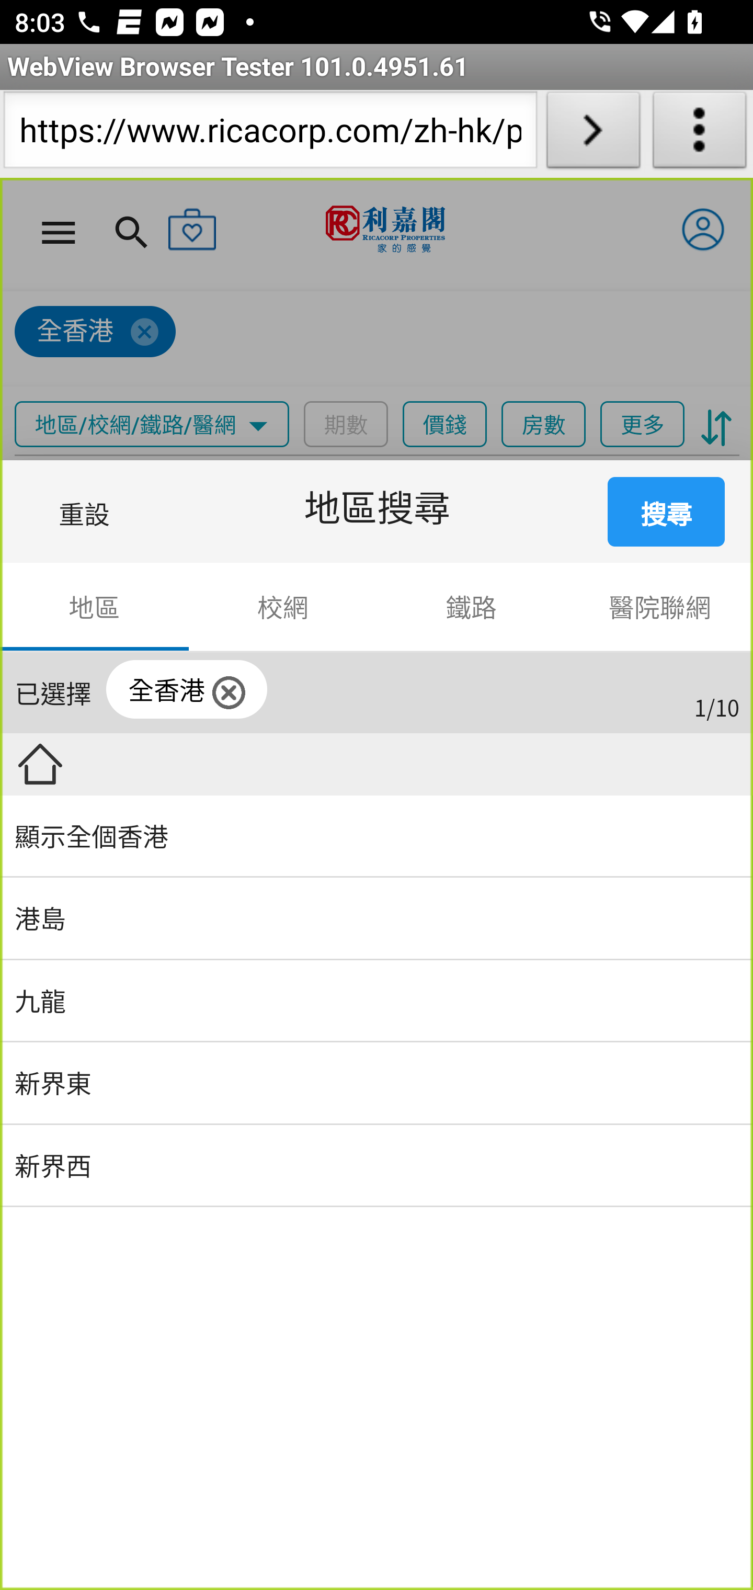 The width and height of the screenshot is (753, 1590). Describe the element at coordinates (667, 510) in the screenshot. I see `搜尋` at that location.